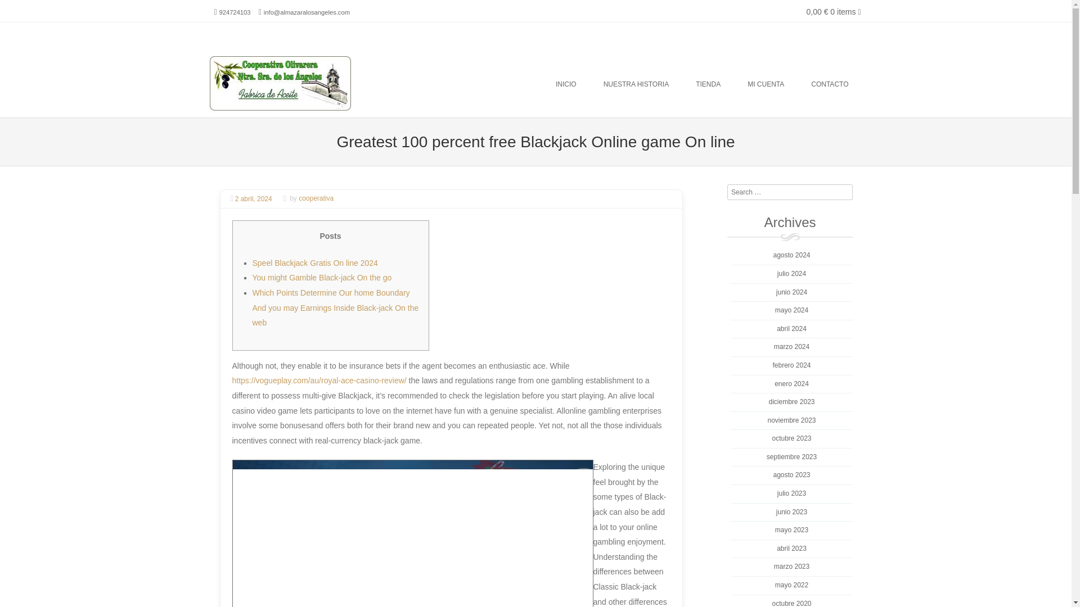 The image size is (1080, 607). What do you see at coordinates (321, 278) in the screenshot?
I see `You might Gamble Black-jack On the go` at bounding box center [321, 278].